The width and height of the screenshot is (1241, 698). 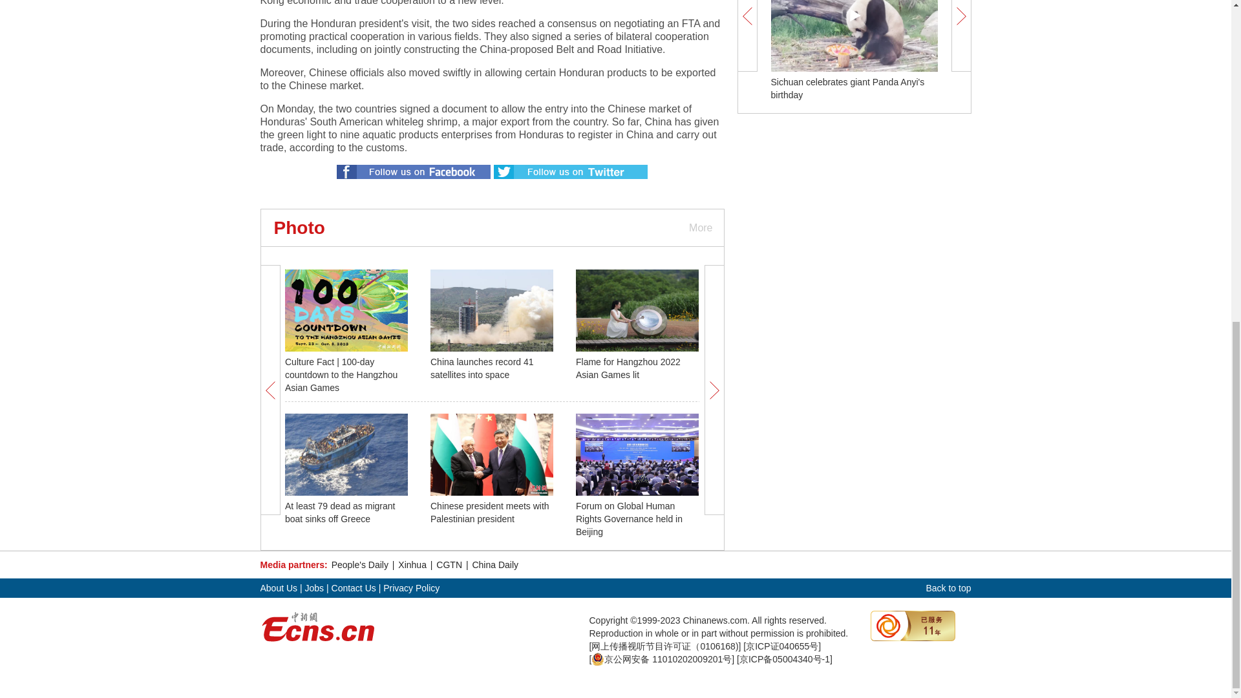 What do you see at coordinates (340, 513) in the screenshot?
I see `At least 79 dead as migrant boat sinks off Greece` at bounding box center [340, 513].